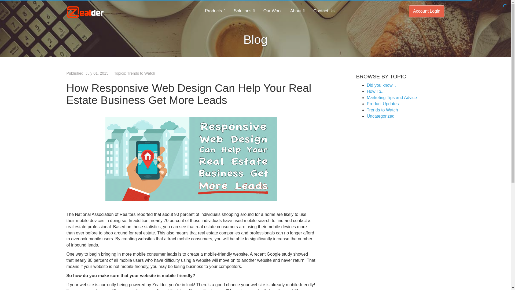  Describe the element at coordinates (426, 11) in the screenshot. I see `Account Login` at that location.